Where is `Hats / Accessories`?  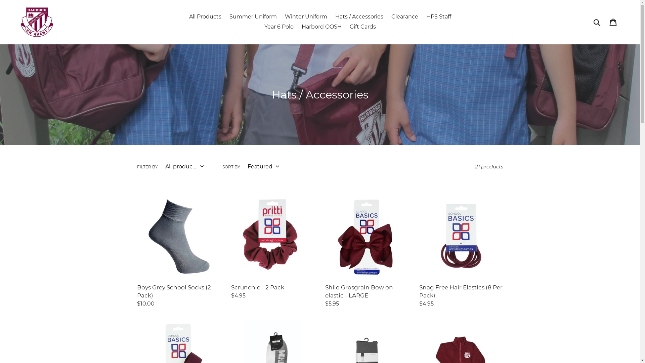 Hats / Accessories is located at coordinates (359, 17).